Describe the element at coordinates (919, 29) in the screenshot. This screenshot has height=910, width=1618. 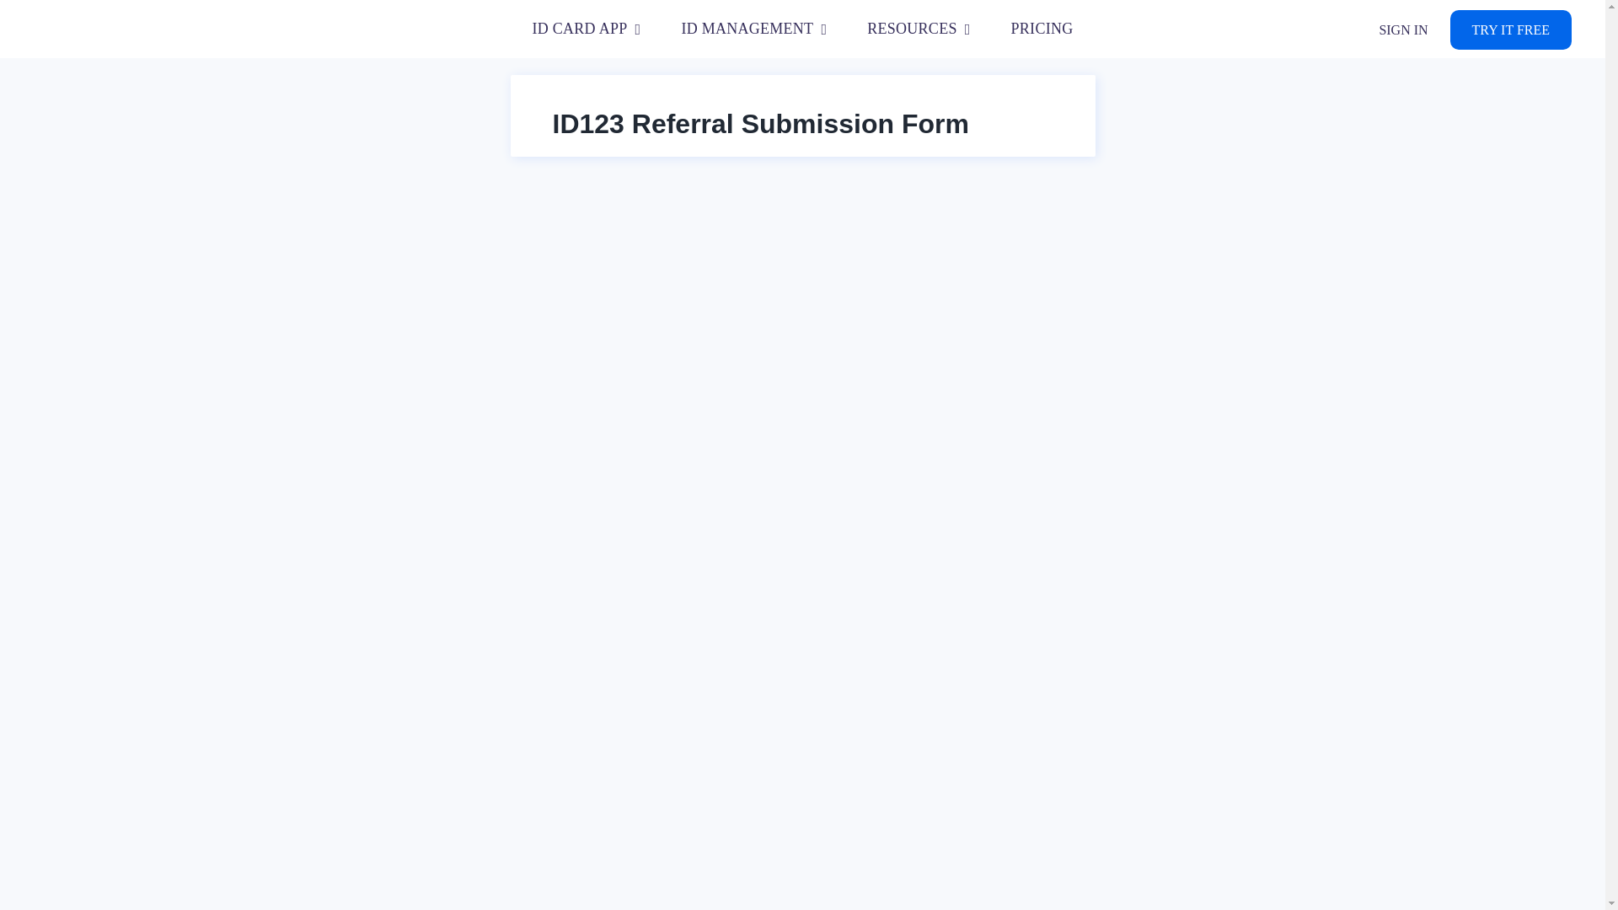
I see `RESOURCES` at that location.